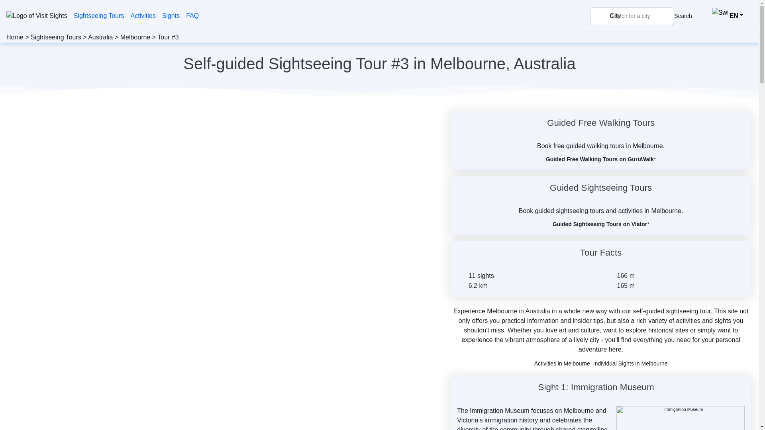 The image size is (765, 430). What do you see at coordinates (562, 364) in the screenshot?
I see `Activities in Melbourne` at bounding box center [562, 364].